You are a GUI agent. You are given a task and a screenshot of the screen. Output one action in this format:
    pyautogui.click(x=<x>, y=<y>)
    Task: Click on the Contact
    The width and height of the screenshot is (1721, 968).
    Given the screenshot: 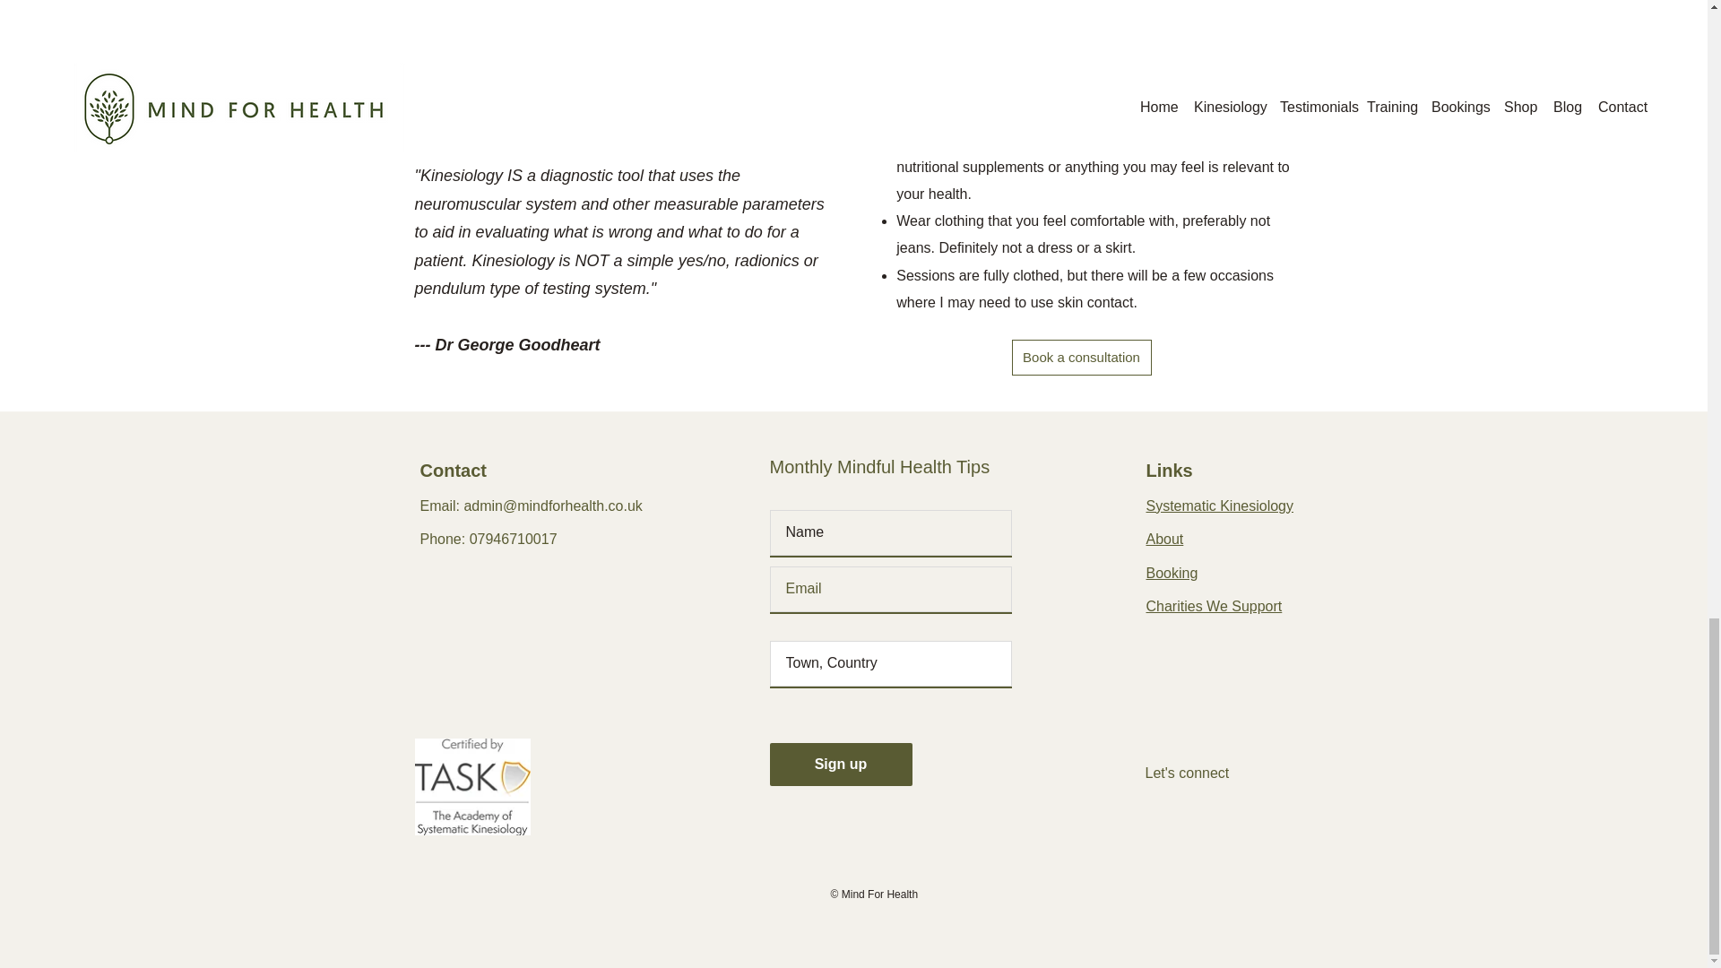 What is the action you would take?
    pyautogui.click(x=452, y=470)
    